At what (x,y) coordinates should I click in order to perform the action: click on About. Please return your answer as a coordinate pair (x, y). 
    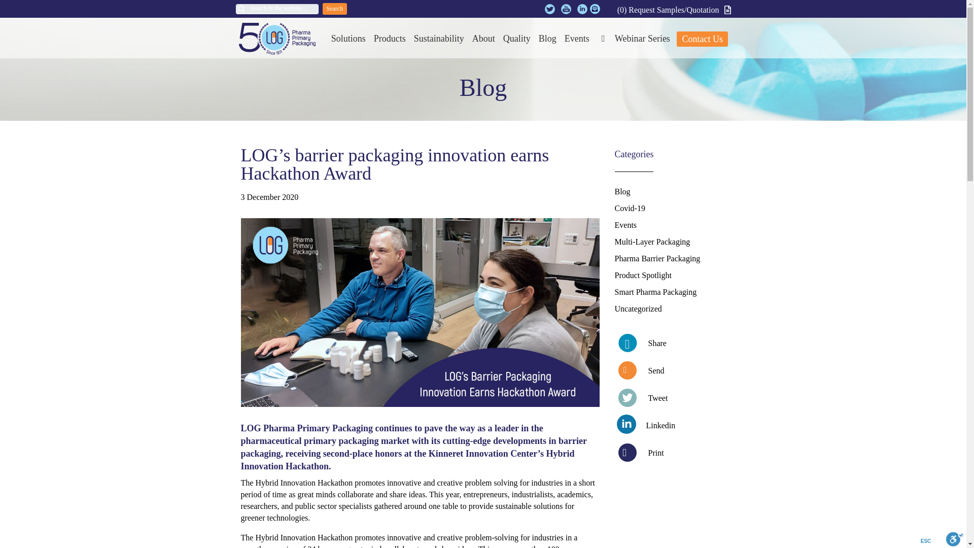
    Looking at the image, I should click on (483, 39).